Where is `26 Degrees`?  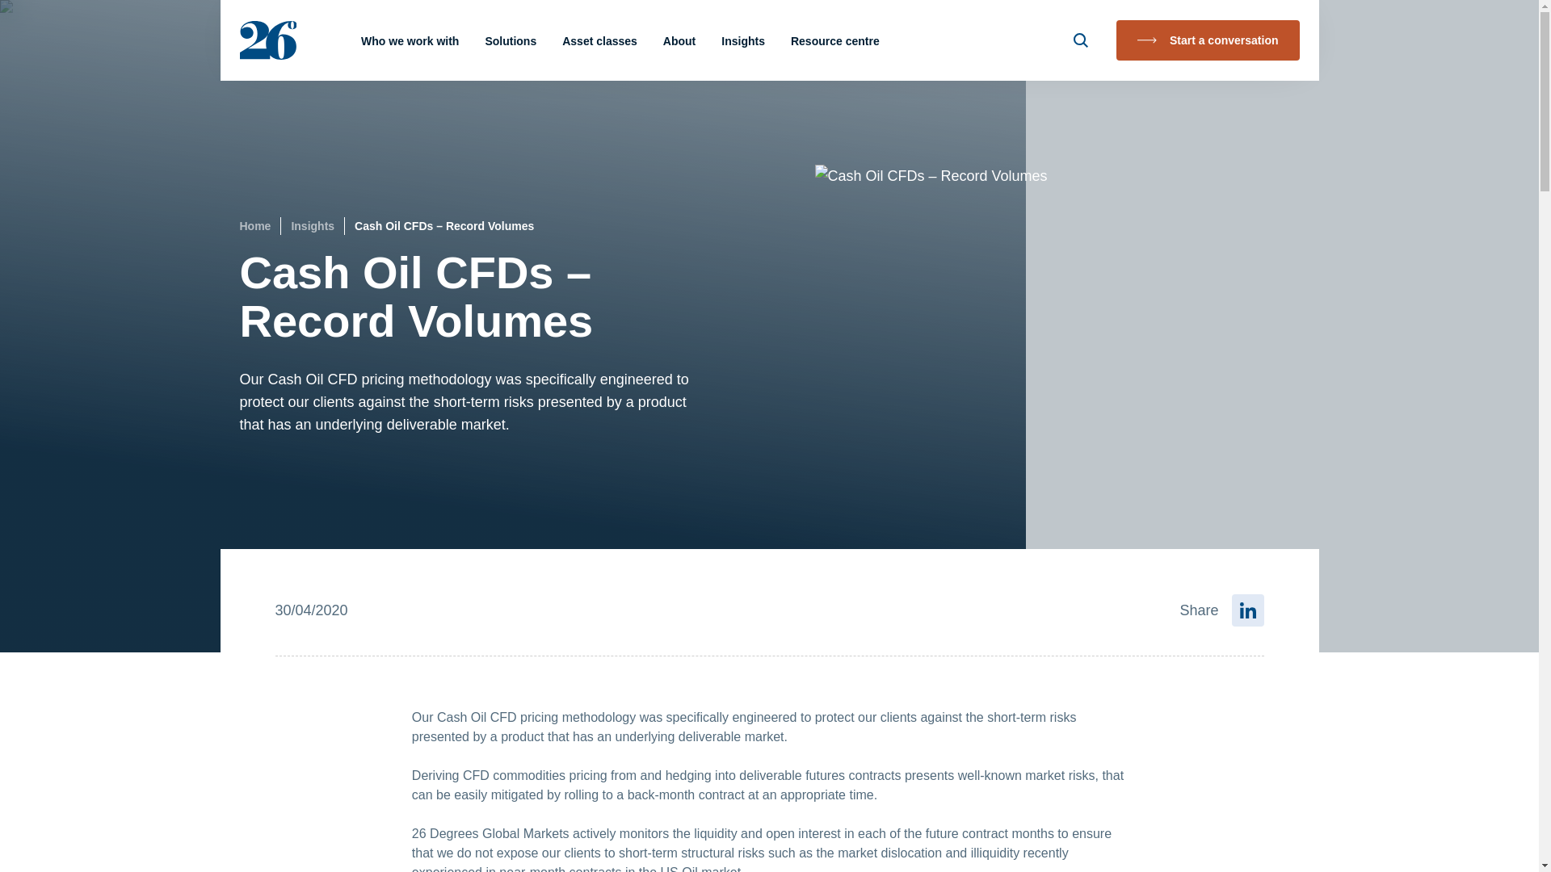
26 Degrees is located at coordinates (267, 40).